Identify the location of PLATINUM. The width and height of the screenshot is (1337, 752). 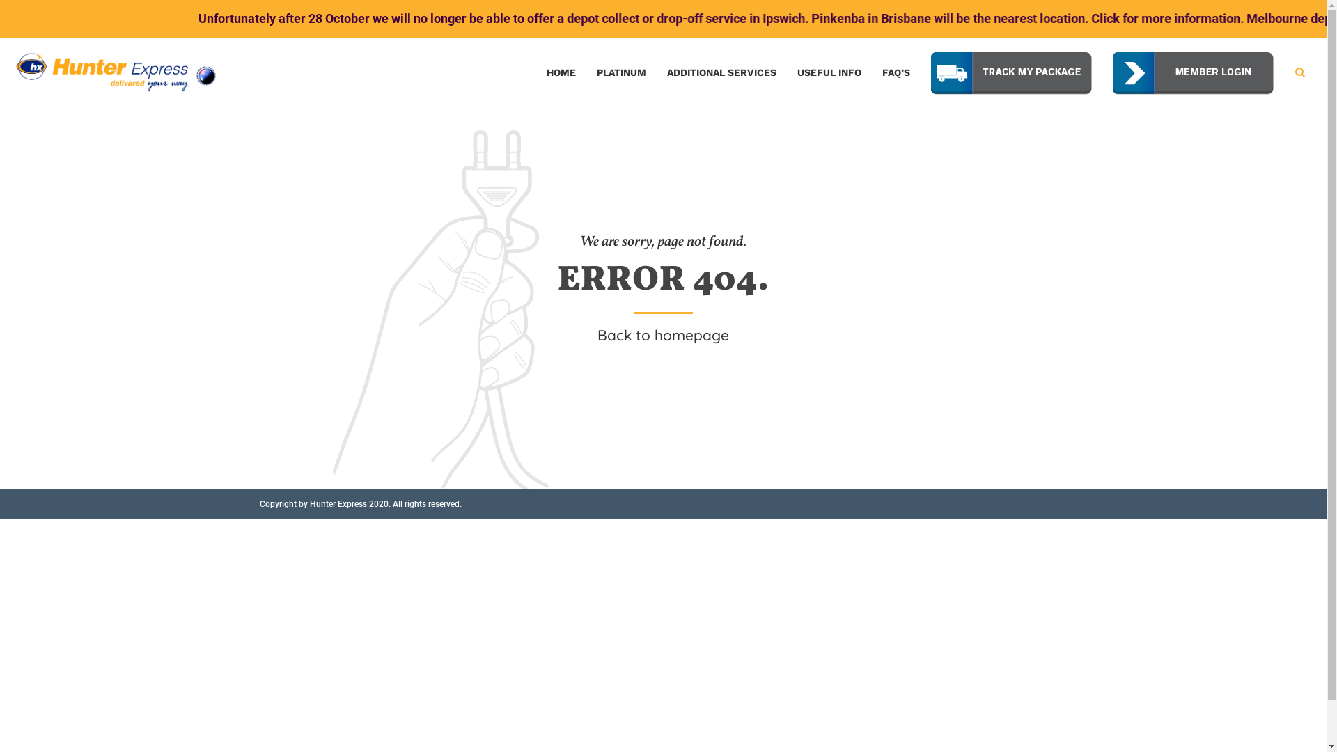
(621, 72).